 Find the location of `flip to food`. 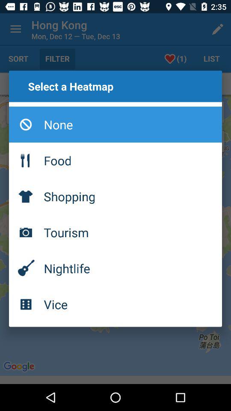

flip to food is located at coordinates (115, 160).